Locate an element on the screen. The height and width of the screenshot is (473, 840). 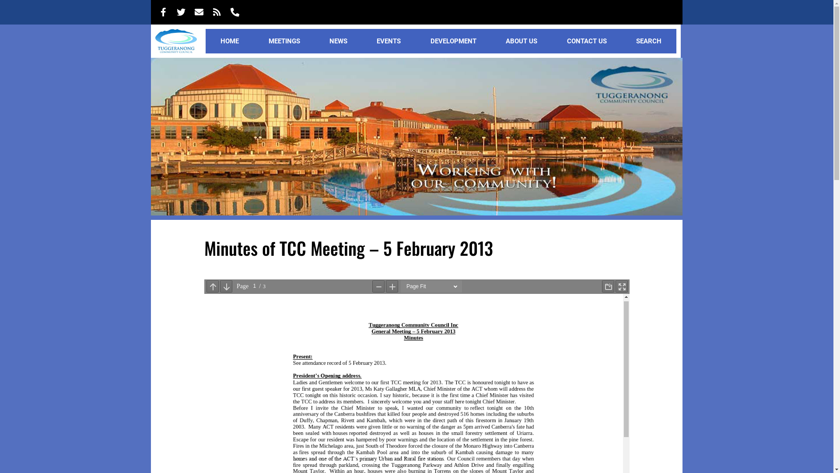
NEWS is located at coordinates (338, 41).